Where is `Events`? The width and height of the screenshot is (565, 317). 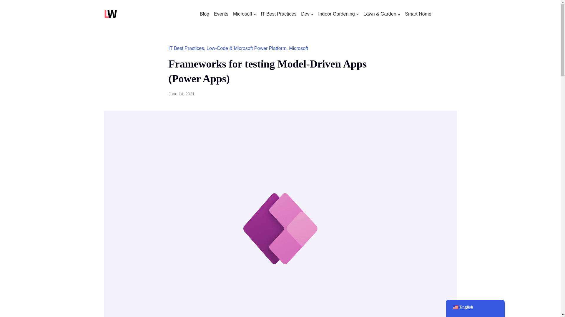
Events is located at coordinates (221, 14).